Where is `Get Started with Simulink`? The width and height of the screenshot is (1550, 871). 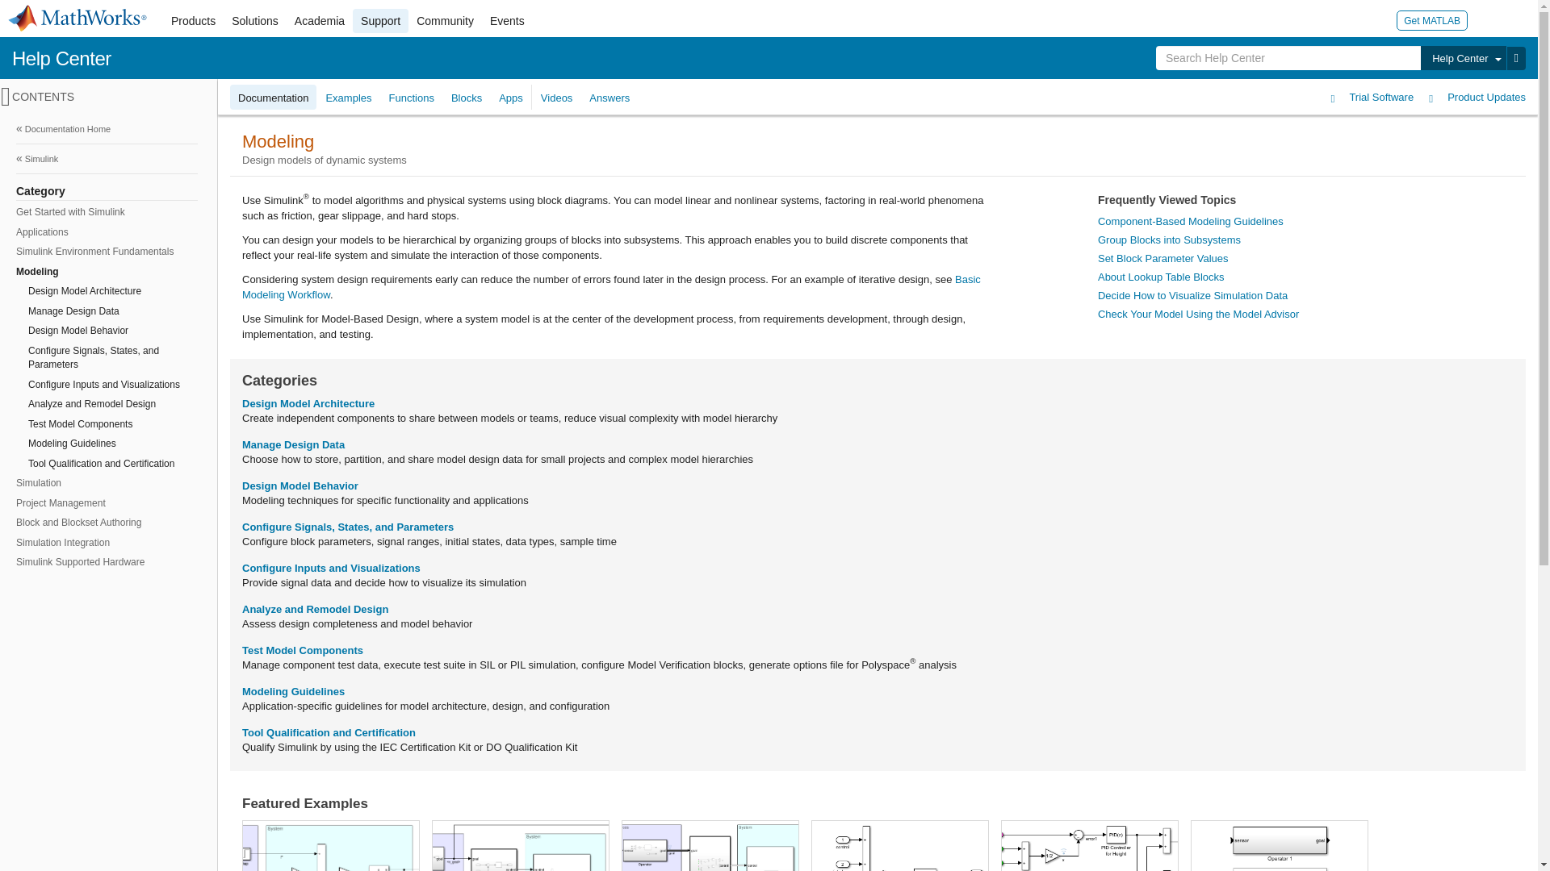
Get Started with Simulink is located at coordinates (105, 212).